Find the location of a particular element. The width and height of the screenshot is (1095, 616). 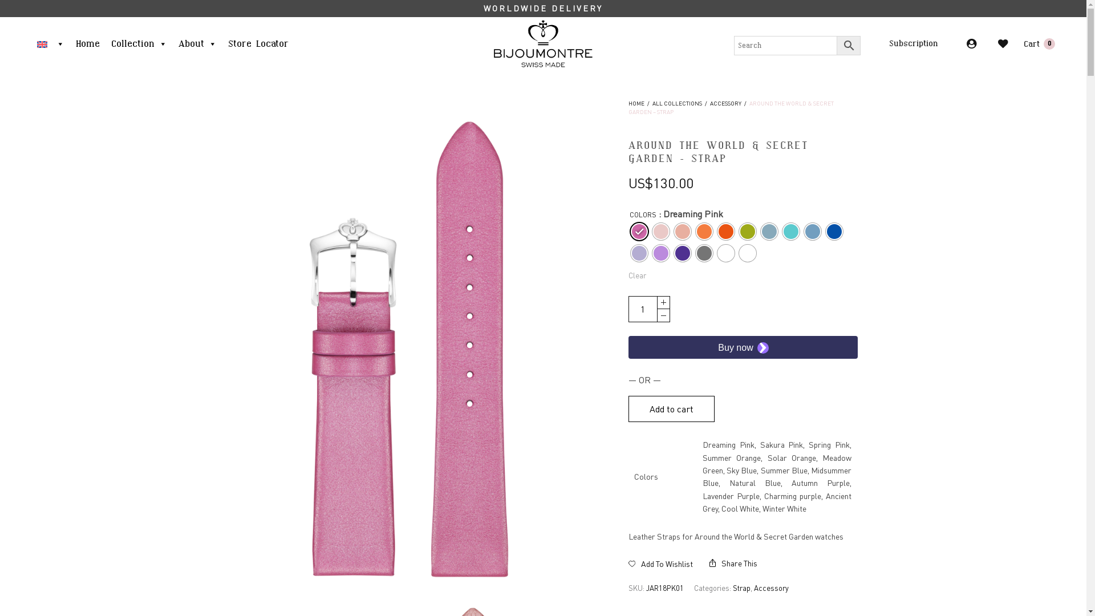

Accessory is located at coordinates (771, 587).